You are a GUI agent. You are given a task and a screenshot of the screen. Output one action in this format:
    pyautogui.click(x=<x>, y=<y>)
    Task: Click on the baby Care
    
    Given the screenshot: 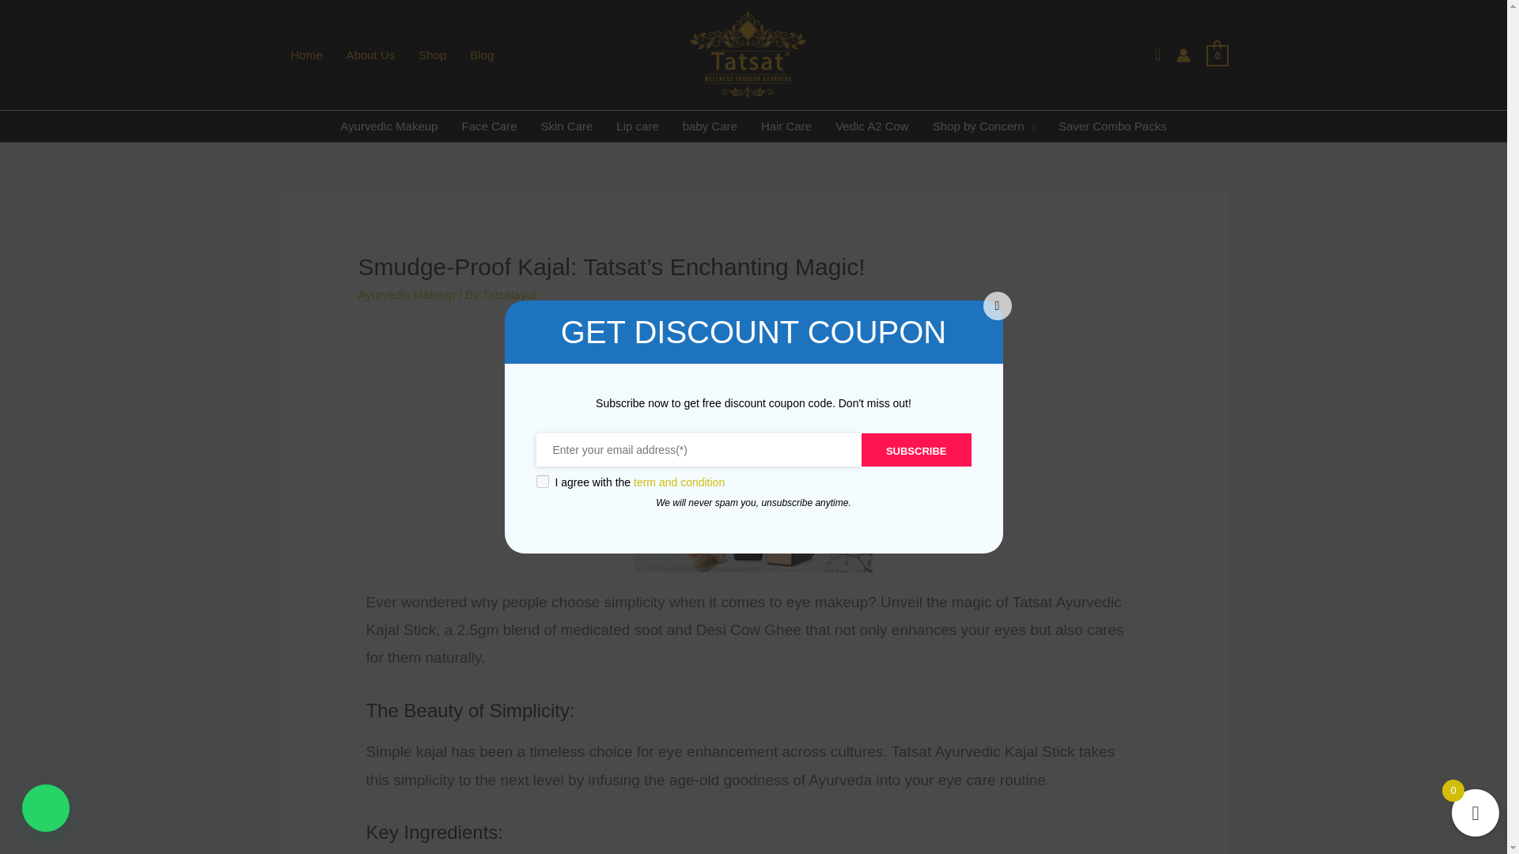 What is the action you would take?
    pyautogui.click(x=710, y=127)
    